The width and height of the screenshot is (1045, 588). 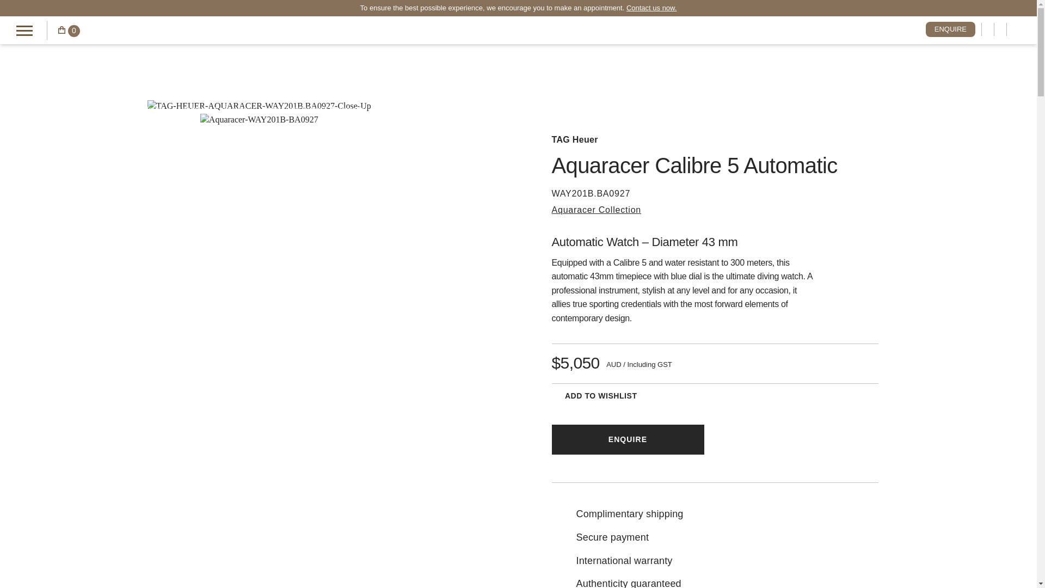 What do you see at coordinates (651, 8) in the screenshot?
I see `Contact us now.` at bounding box center [651, 8].